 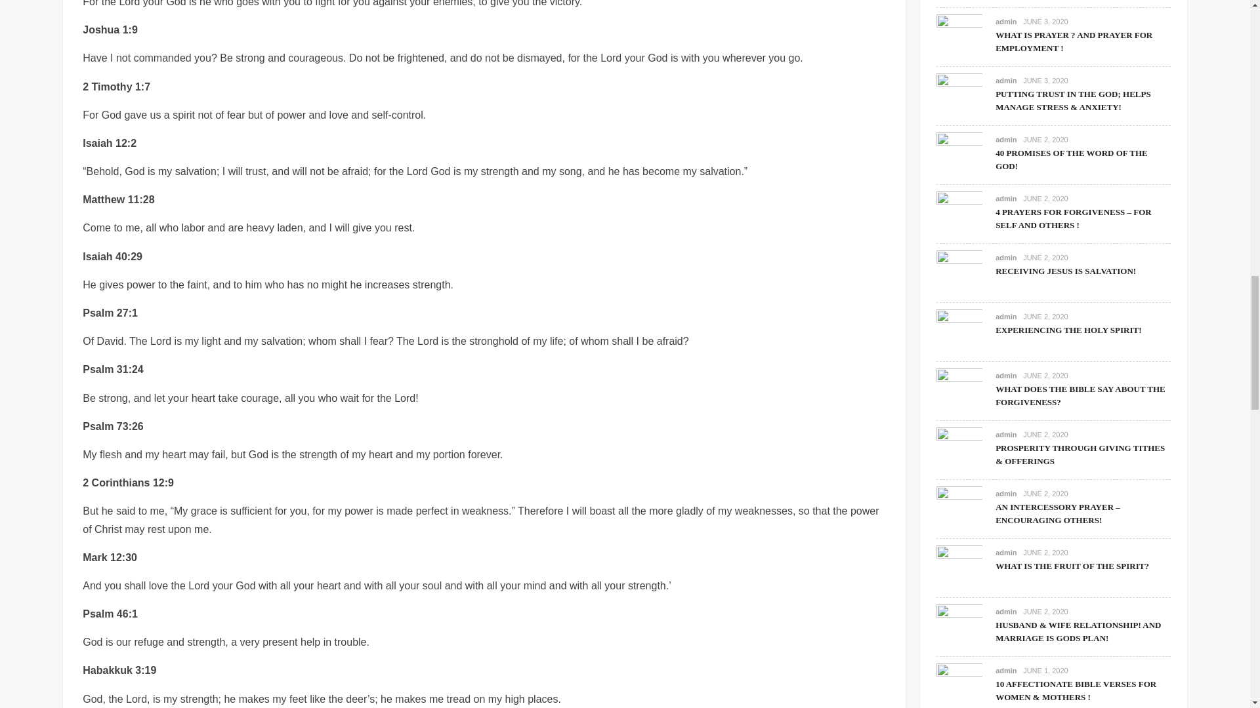 I want to click on WHAT IS PRAYER ? AND PRAYER FOR EMPLOYMENT !, so click(x=959, y=36).